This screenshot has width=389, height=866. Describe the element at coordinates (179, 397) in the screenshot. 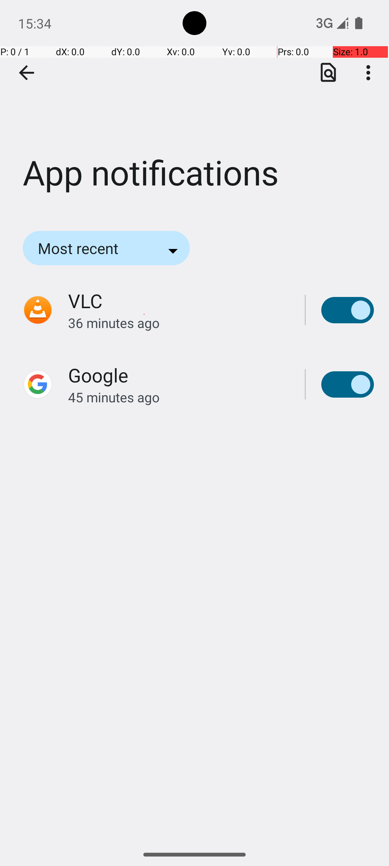

I see `45 minutes ago` at that location.